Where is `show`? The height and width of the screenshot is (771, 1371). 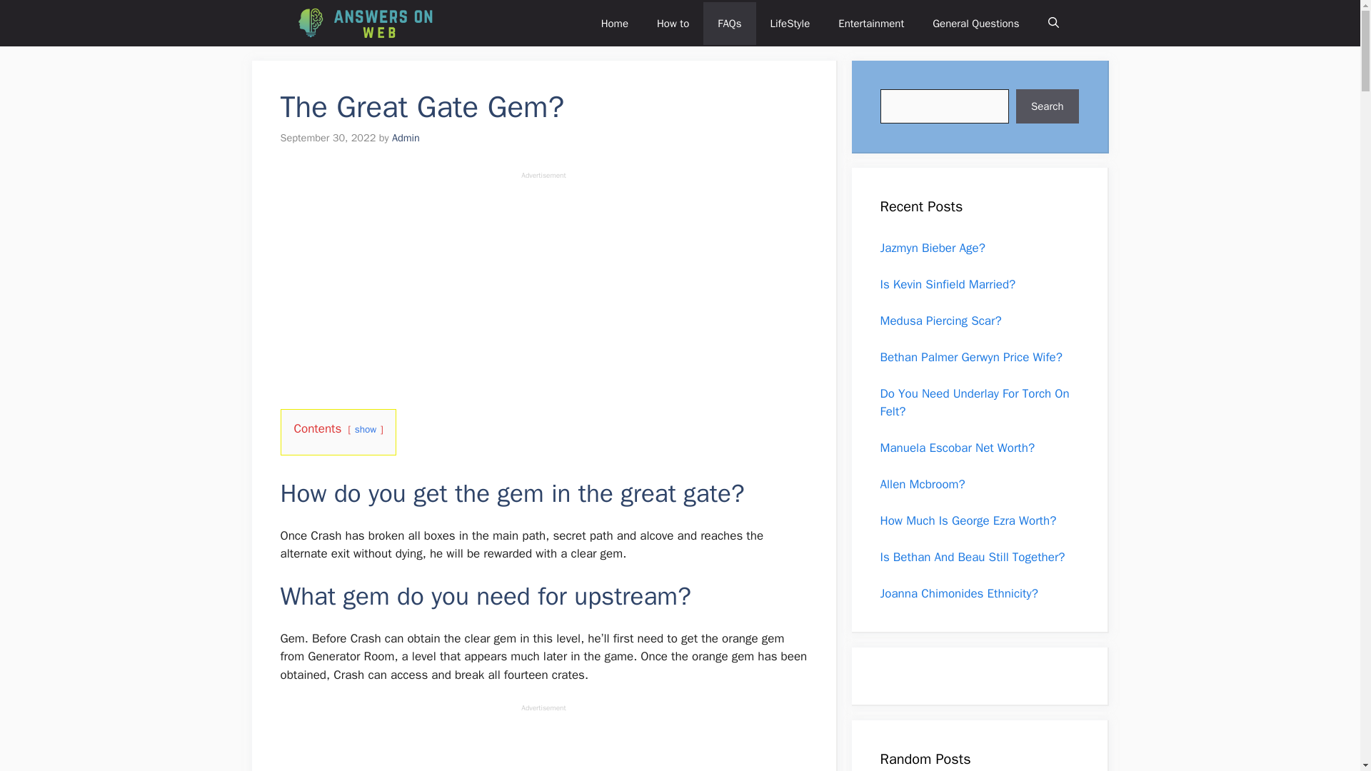
show is located at coordinates (366, 429).